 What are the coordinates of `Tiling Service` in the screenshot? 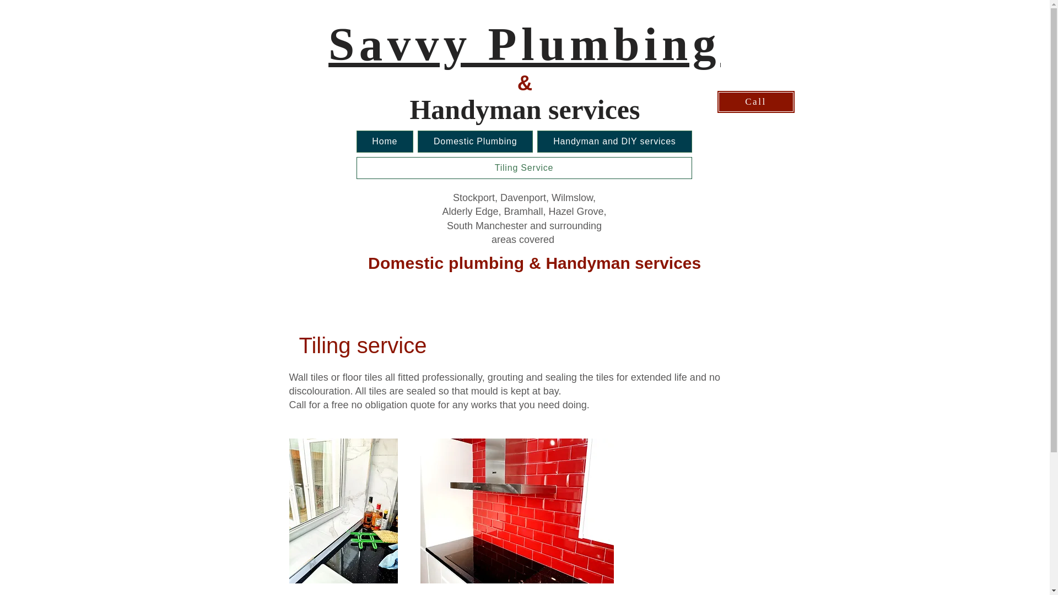 It's located at (523, 168).